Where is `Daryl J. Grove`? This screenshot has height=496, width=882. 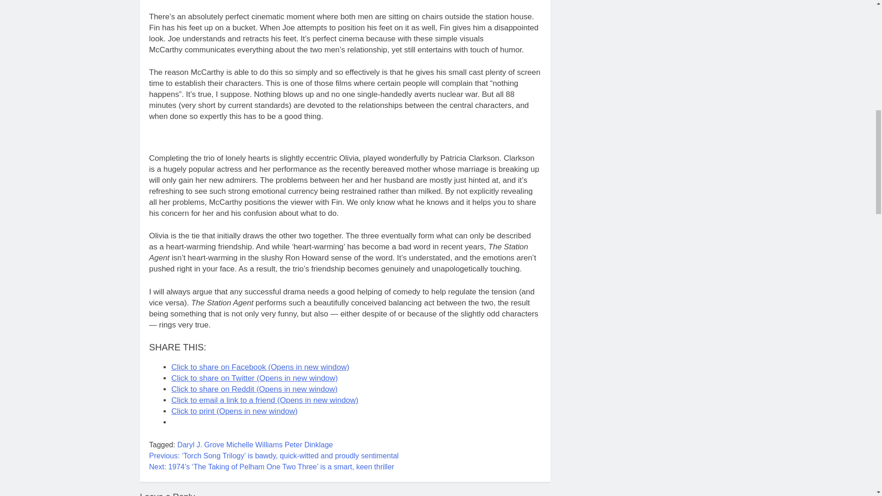 Daryl J. Grove is located at coordinates (200, 445).